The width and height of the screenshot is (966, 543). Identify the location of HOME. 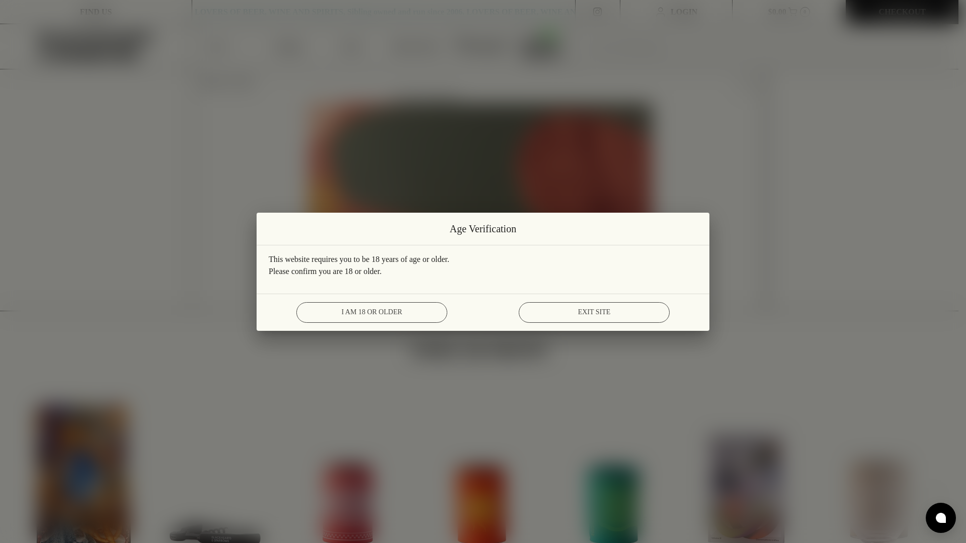
(212, 82).